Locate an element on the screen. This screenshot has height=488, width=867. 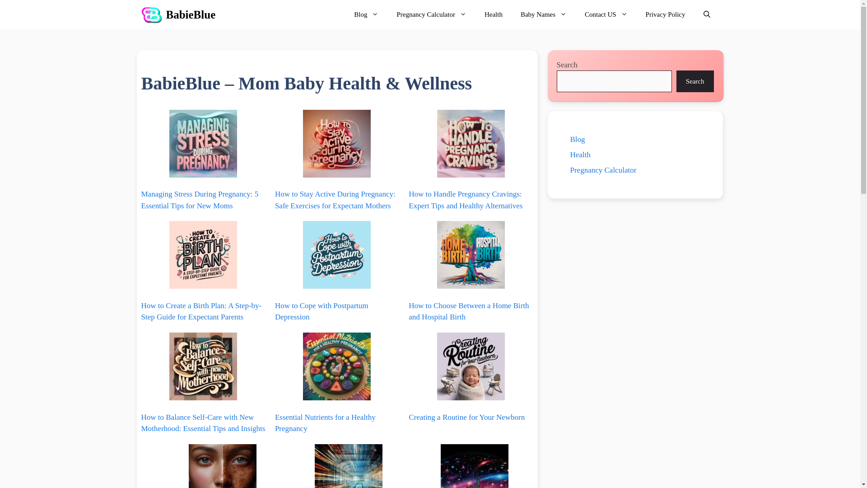
Creating a Routine for Your Newborn 10 is located at coordinates (471, 366).